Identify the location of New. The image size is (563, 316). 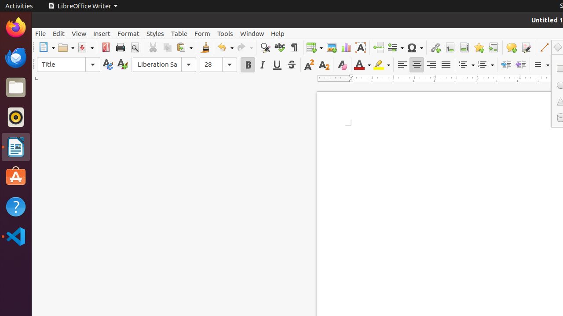
(122, 65).